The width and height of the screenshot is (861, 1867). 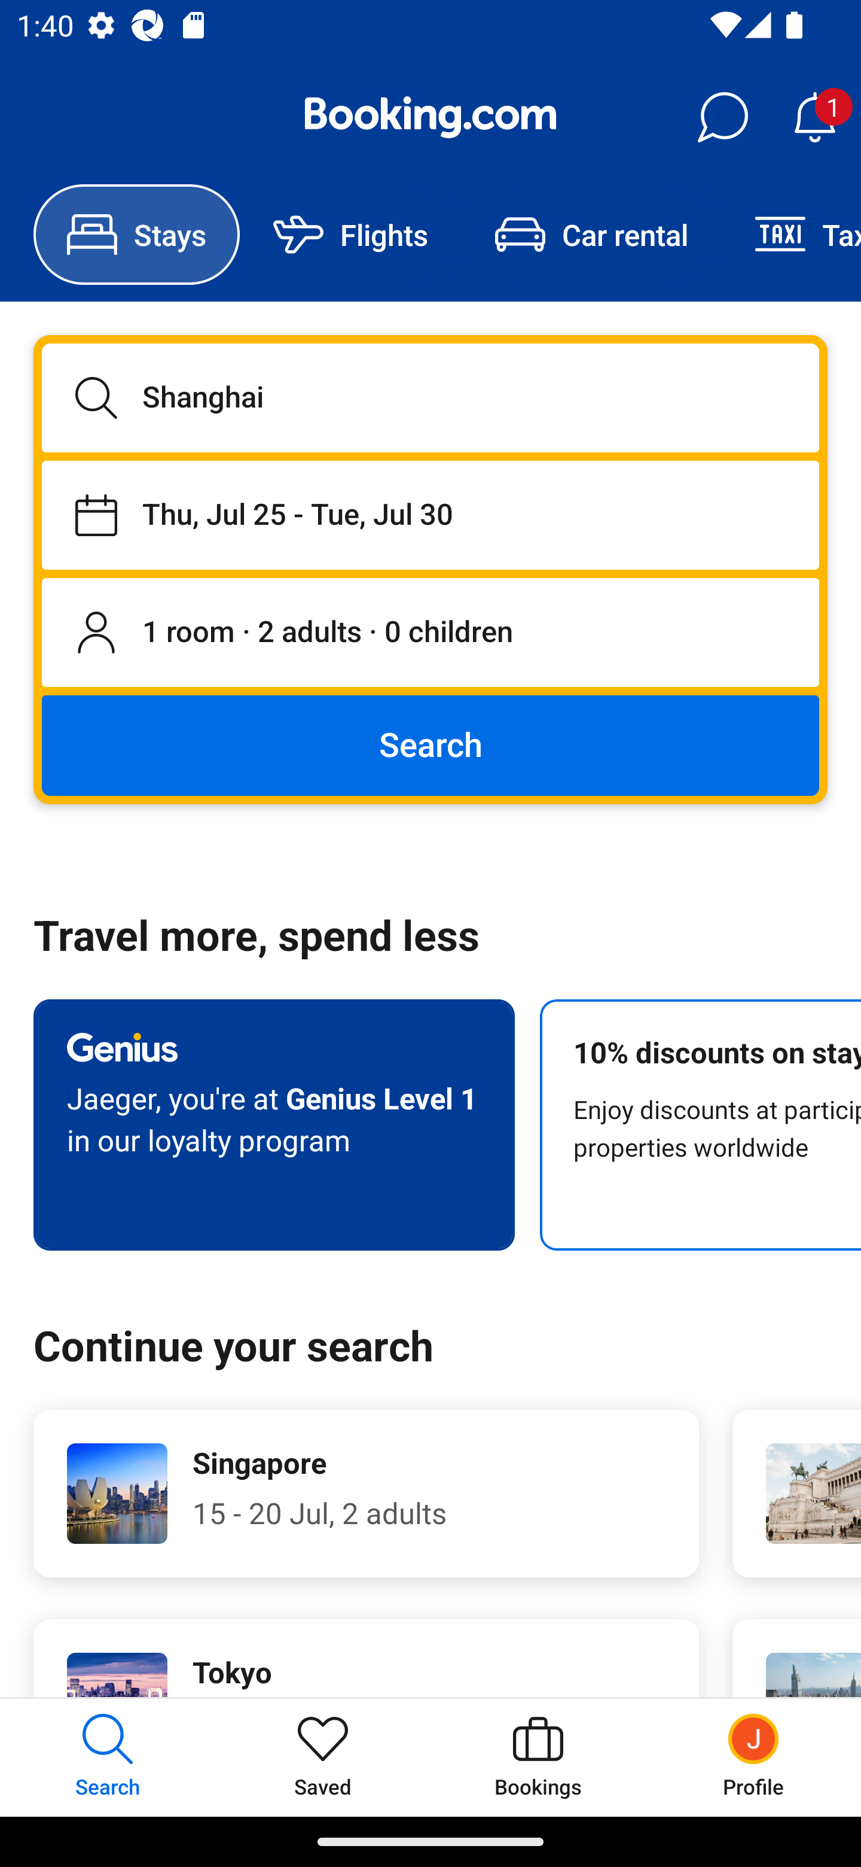 I want to click on Messages, so click(x=722, y=117).